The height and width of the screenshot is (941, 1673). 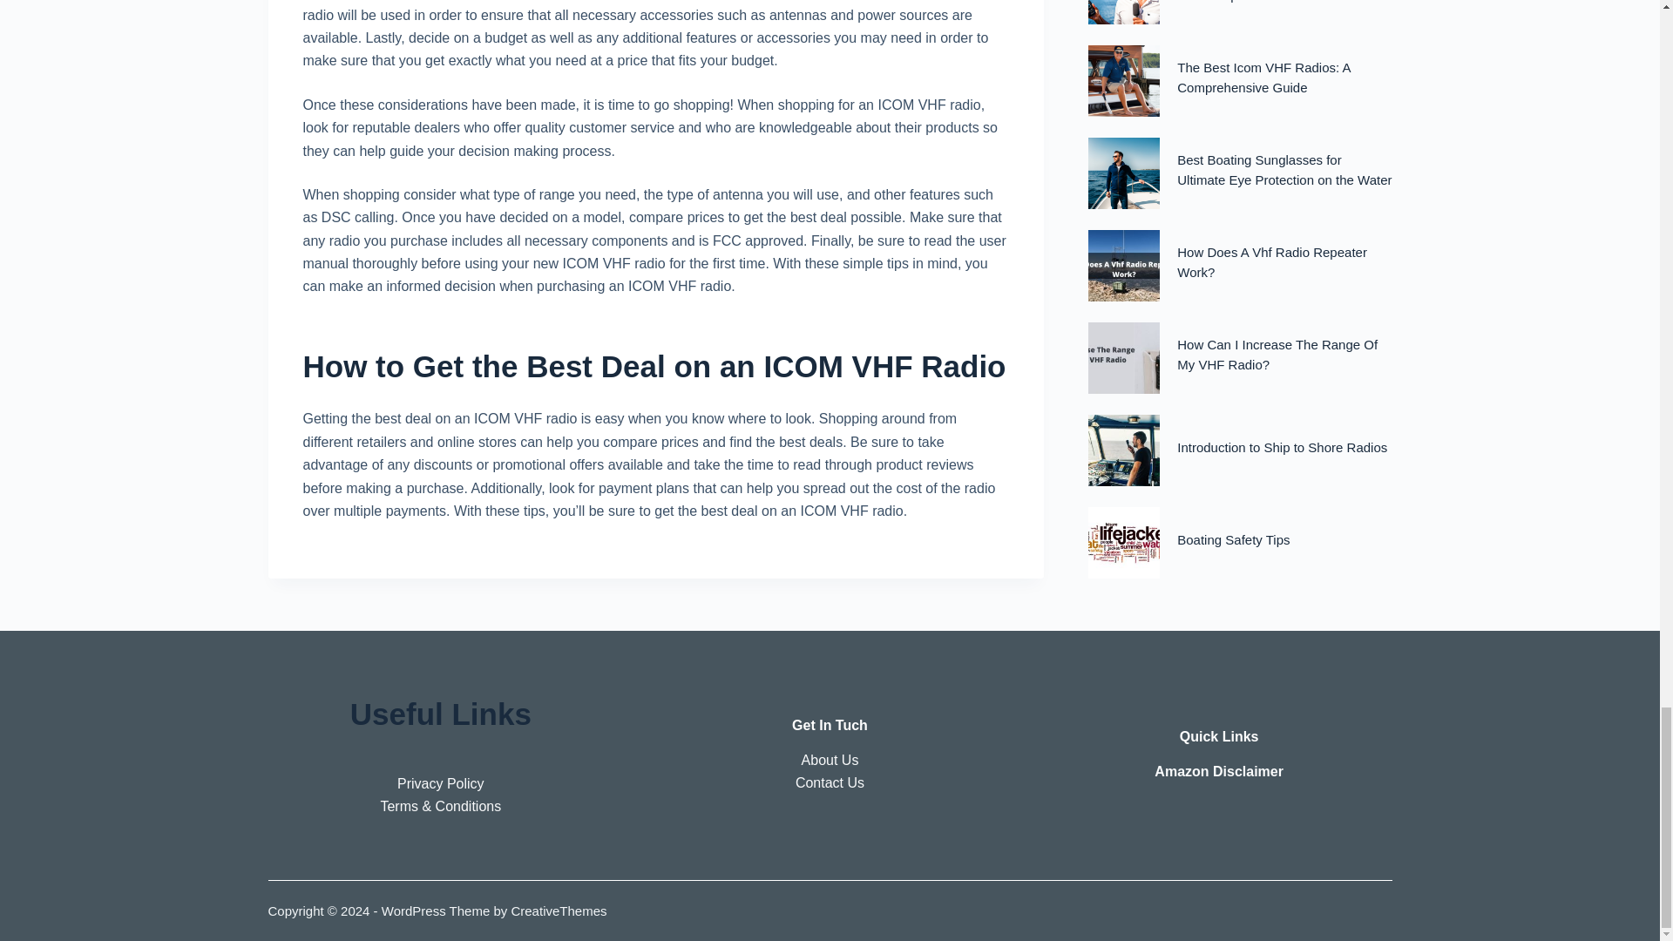 I want to click on Amazon Disclaimer, so click(x=1218, y=771).